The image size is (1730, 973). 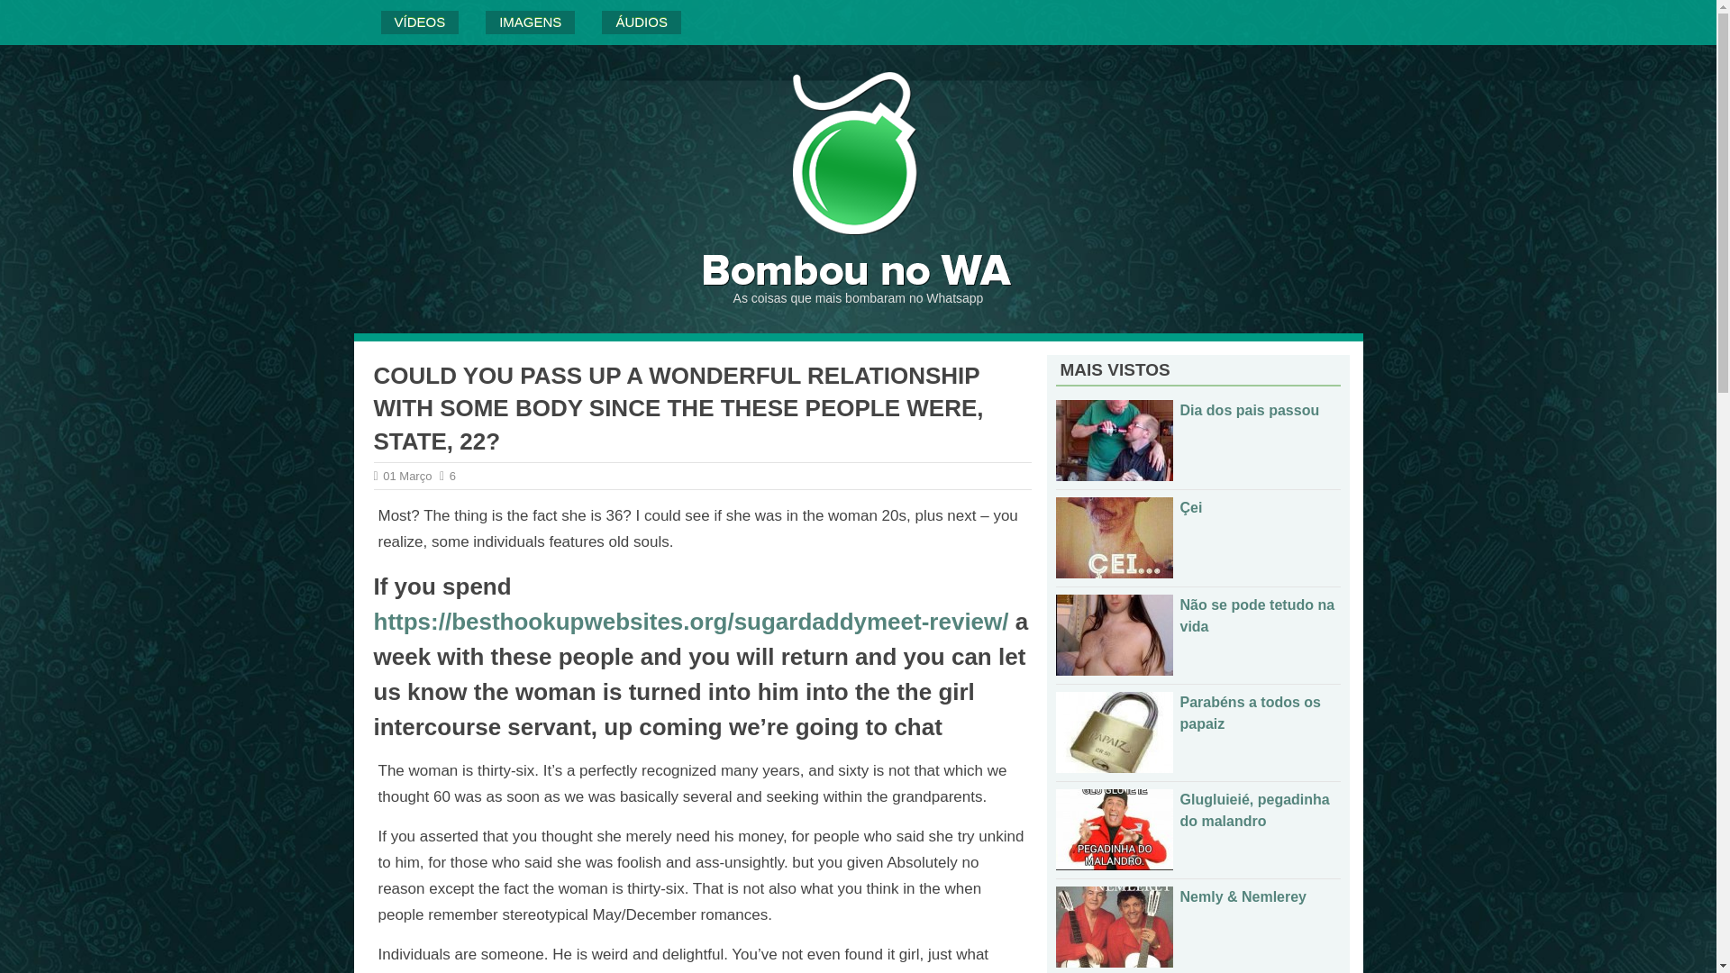 I want to click on Dia dos pais passou, so click(x=1249, y=411).